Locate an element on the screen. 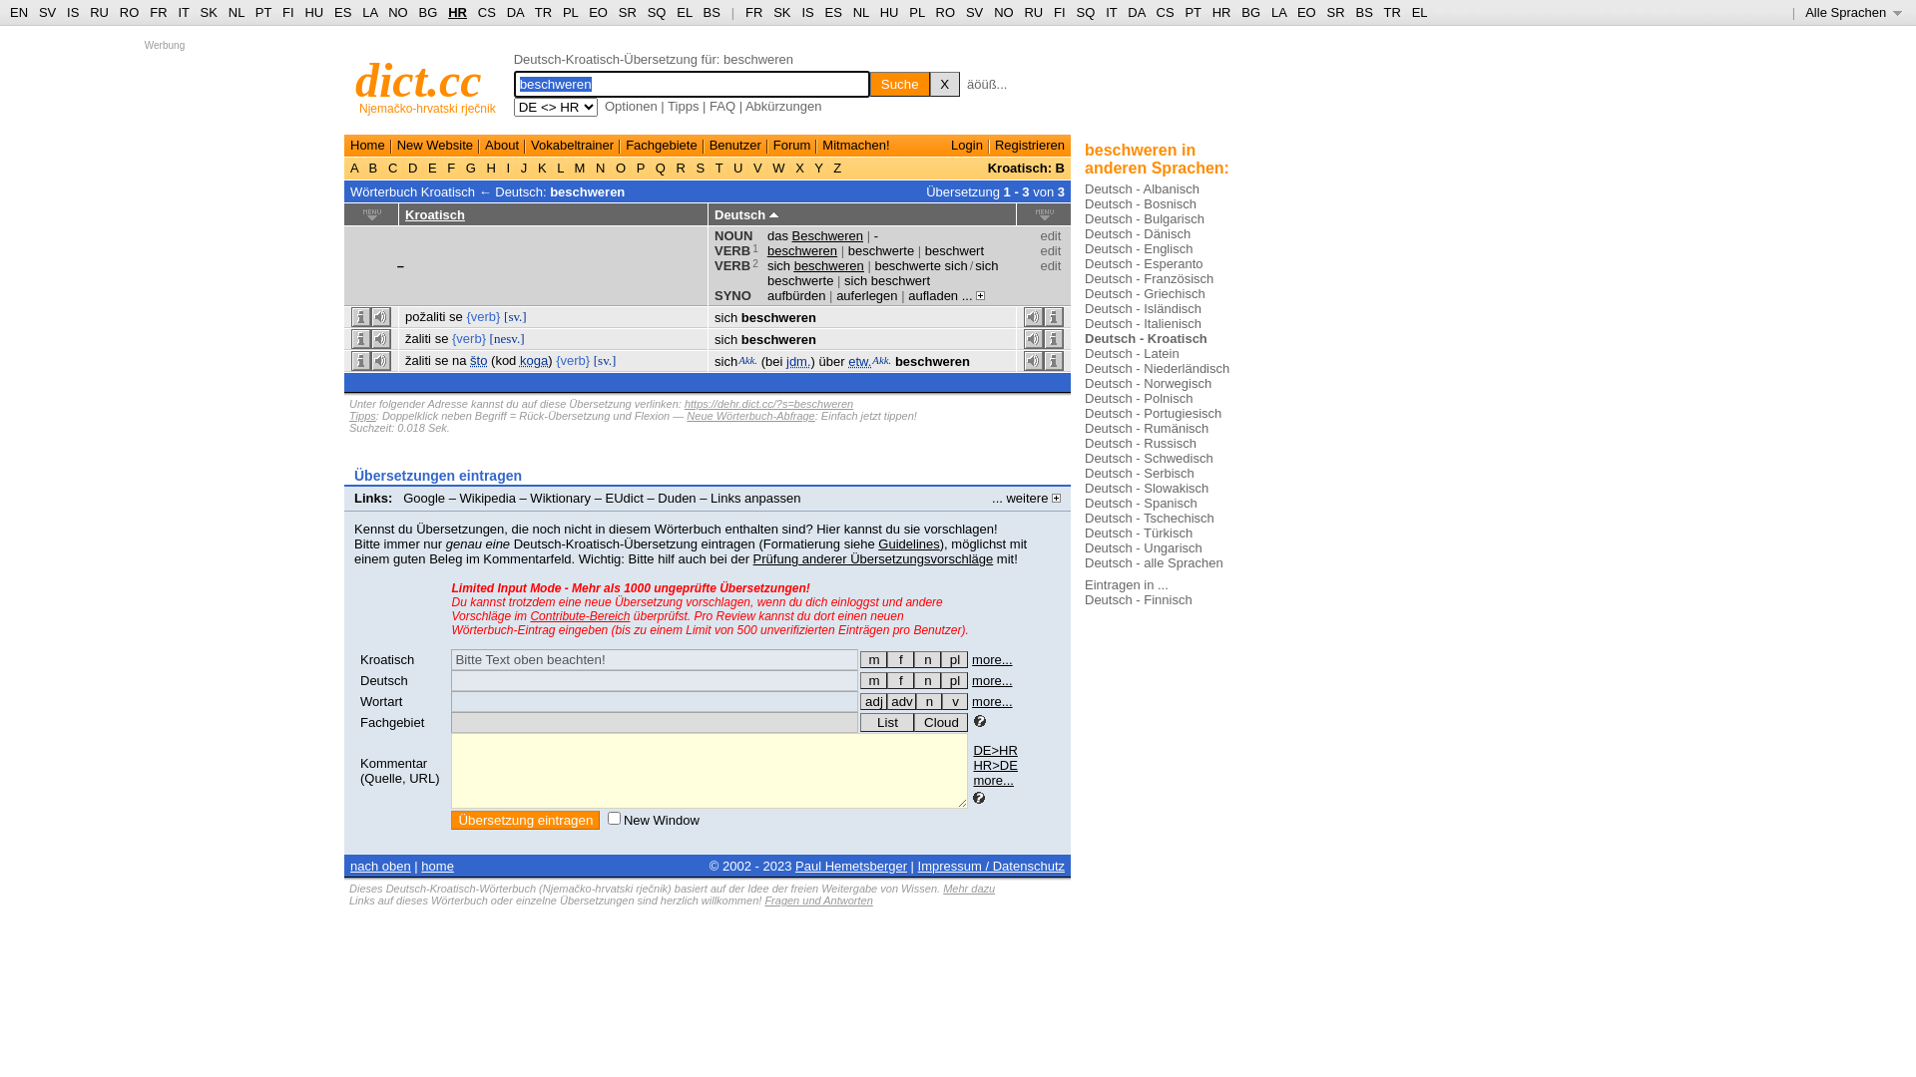 Image resolution: width=1916 pixels, height=1077 pixels. die - Mehrzahl (Plural) is located at coordinates (954, 680).